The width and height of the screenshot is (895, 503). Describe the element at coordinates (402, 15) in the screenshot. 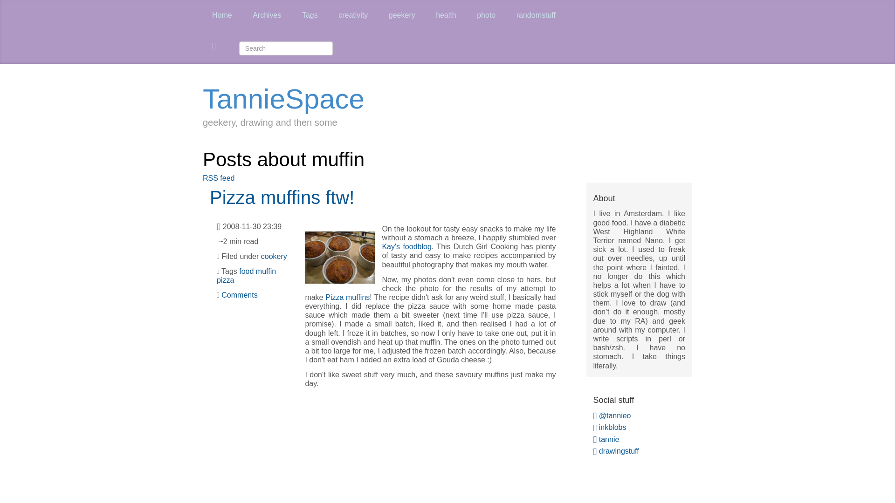

I see `geekery` at that location.